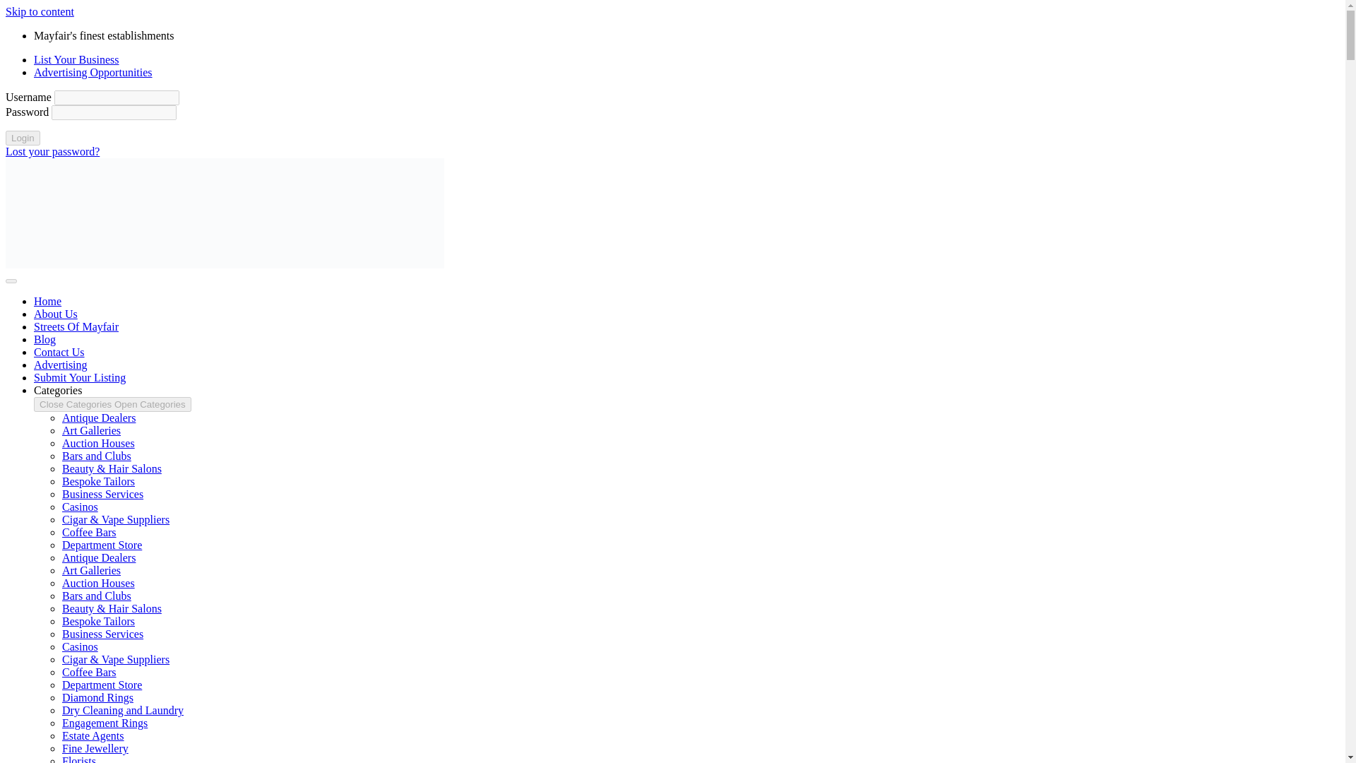  What do you see at coordinates (52, 151) in the screenshot?
I see `Lost your password?` at bounding box center [52, 151].